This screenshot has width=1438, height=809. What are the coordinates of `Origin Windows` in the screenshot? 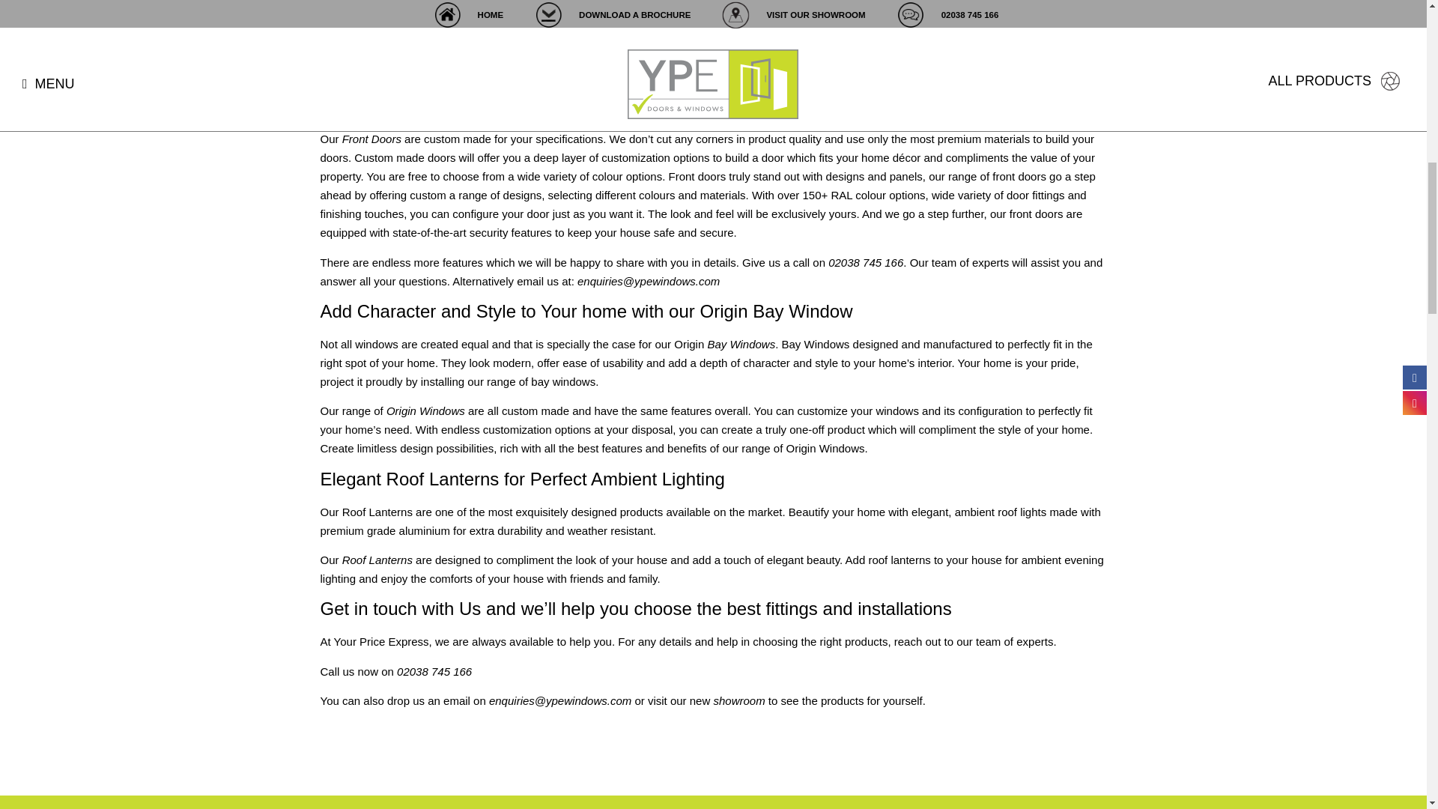 It's located at (425, 410).